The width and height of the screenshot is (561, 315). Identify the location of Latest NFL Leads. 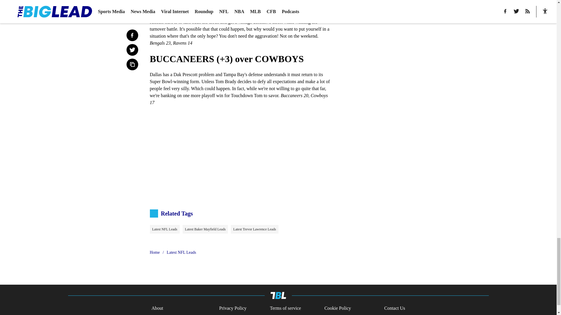
(165, 229).